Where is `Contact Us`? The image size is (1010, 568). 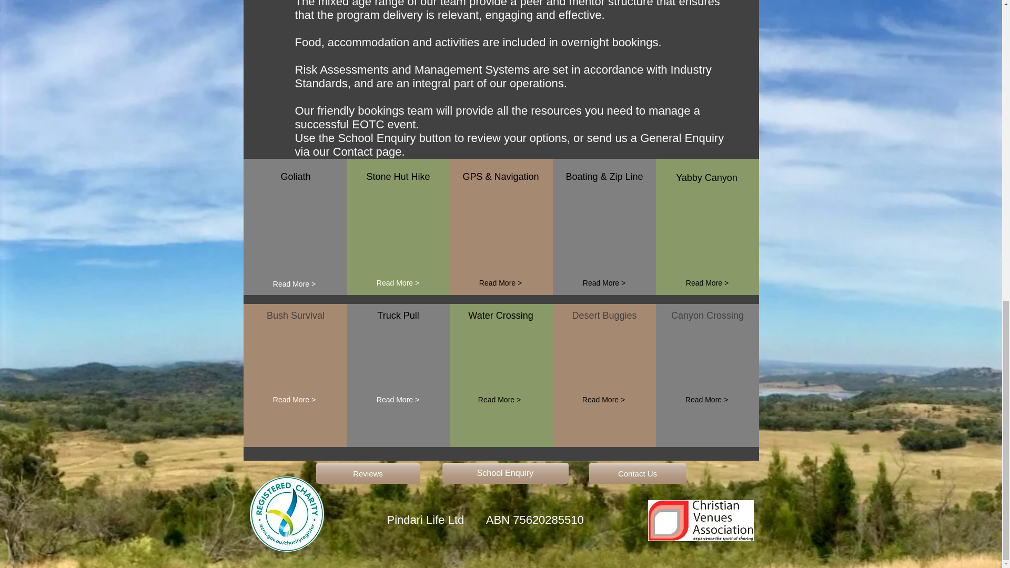
Contact Us is located at coordinates (638, 473).